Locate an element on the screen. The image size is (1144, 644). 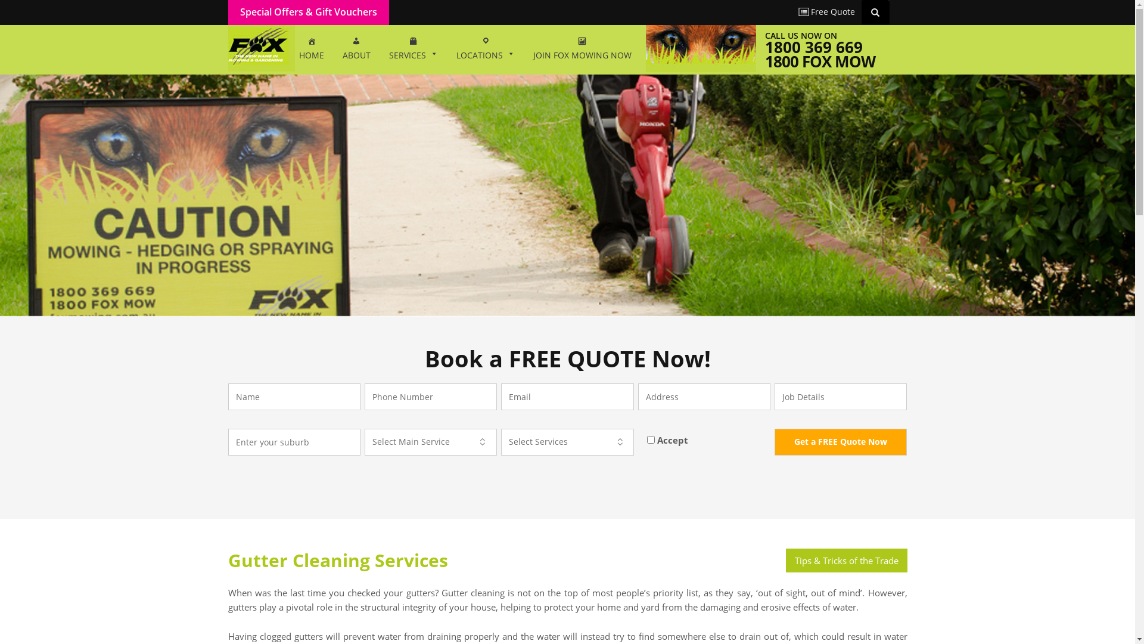
Fox Logo is located at coordinates (261, 47).